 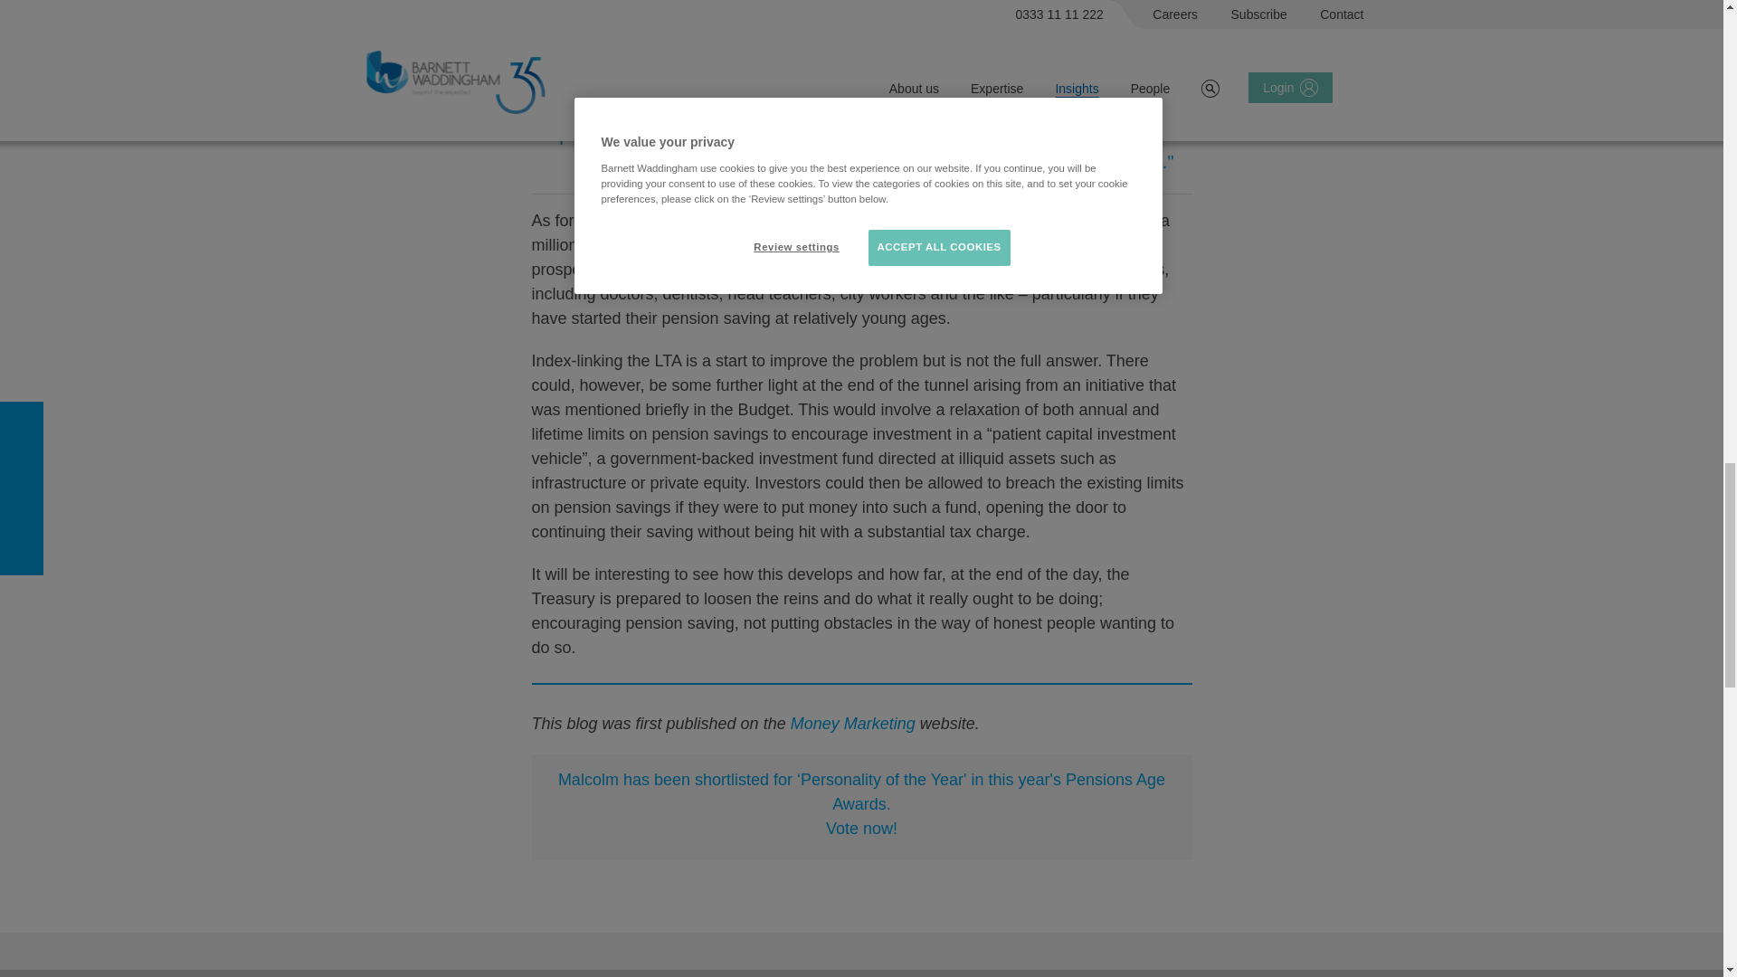 I want to click on Personality of the Year, so click(x=861, y=803).